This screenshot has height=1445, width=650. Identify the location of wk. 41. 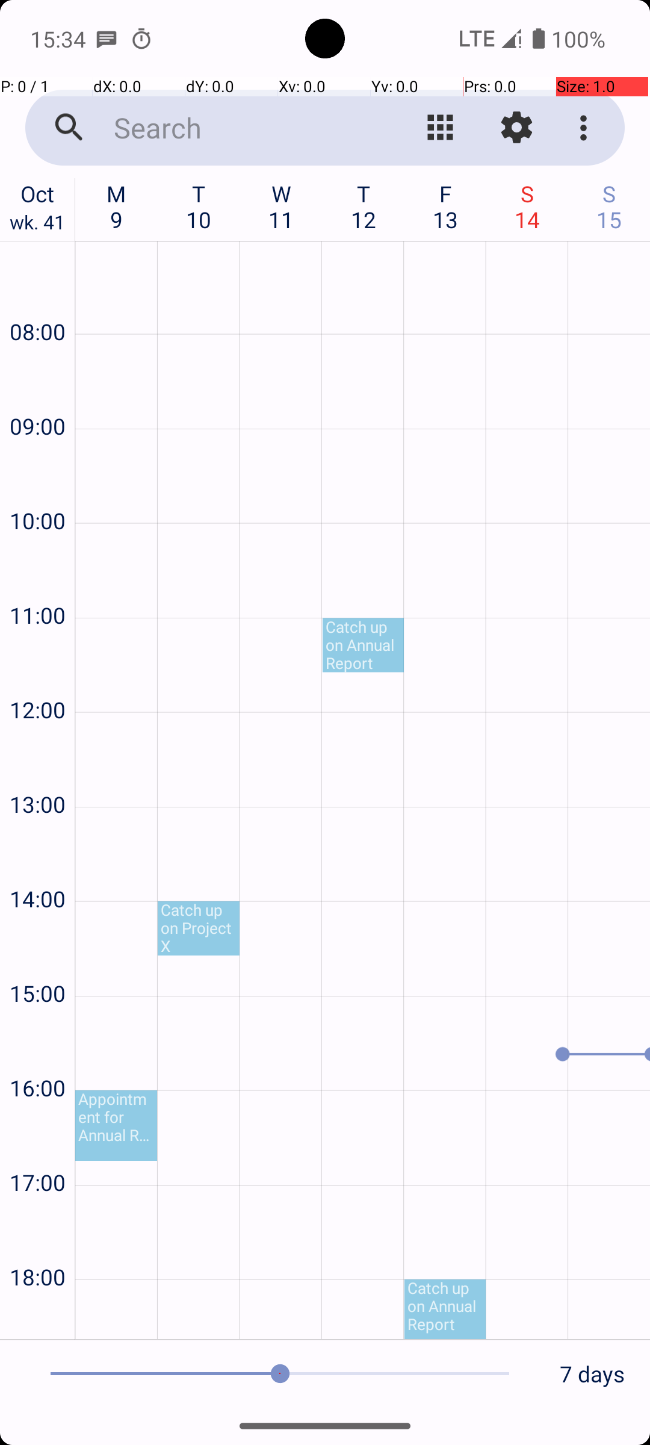
(37, 225).